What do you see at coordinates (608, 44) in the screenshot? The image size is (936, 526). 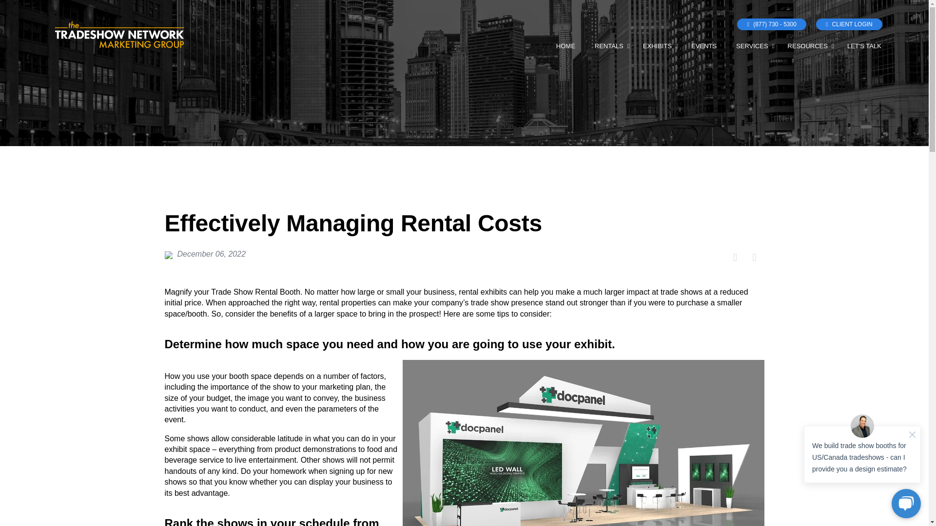 I see `RENTALS` at bounding box center [608, 44].